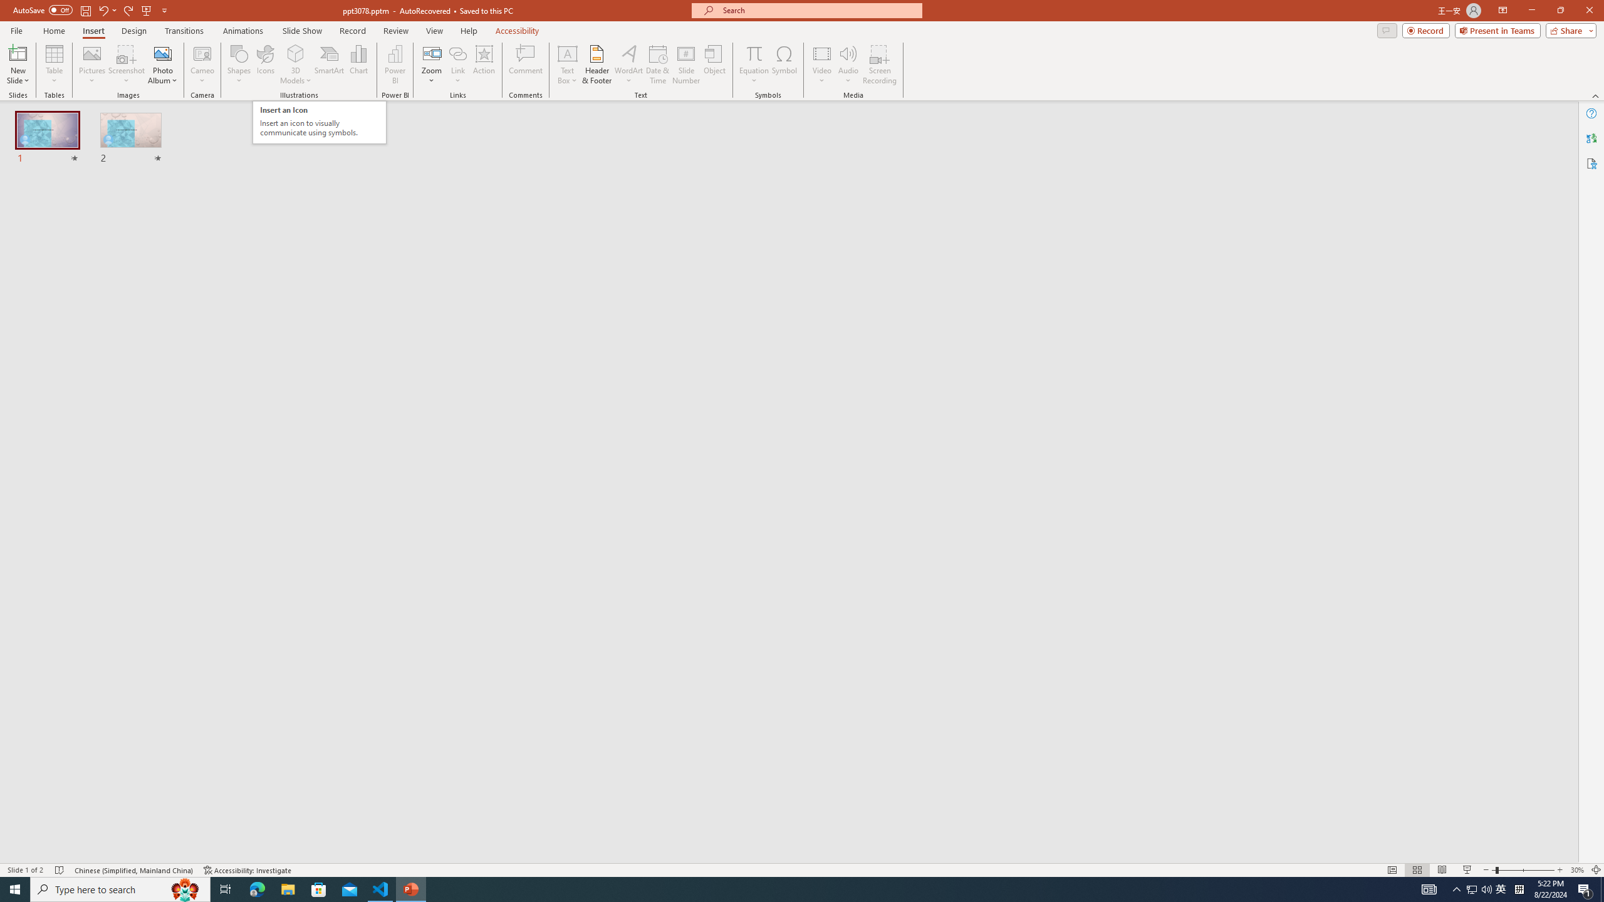 The height and width of the screenshot is (902, 1604). Describe the element at coordinates (848, 65) in the screenshot. I see `Audio` at that location.